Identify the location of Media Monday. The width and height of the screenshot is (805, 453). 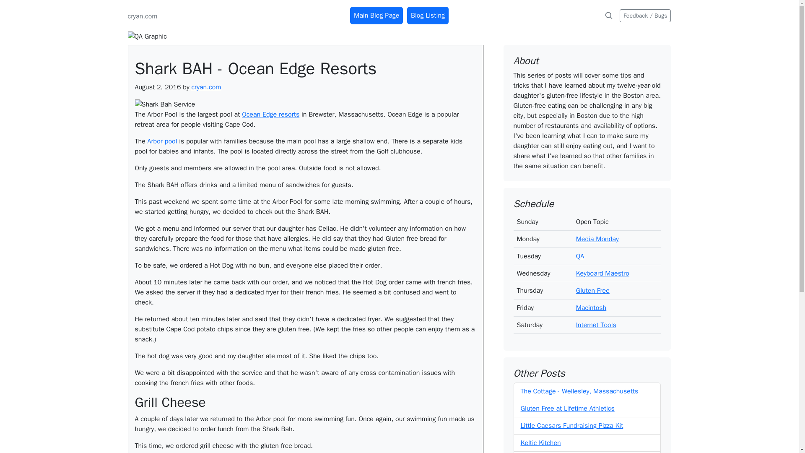
(597, 239).